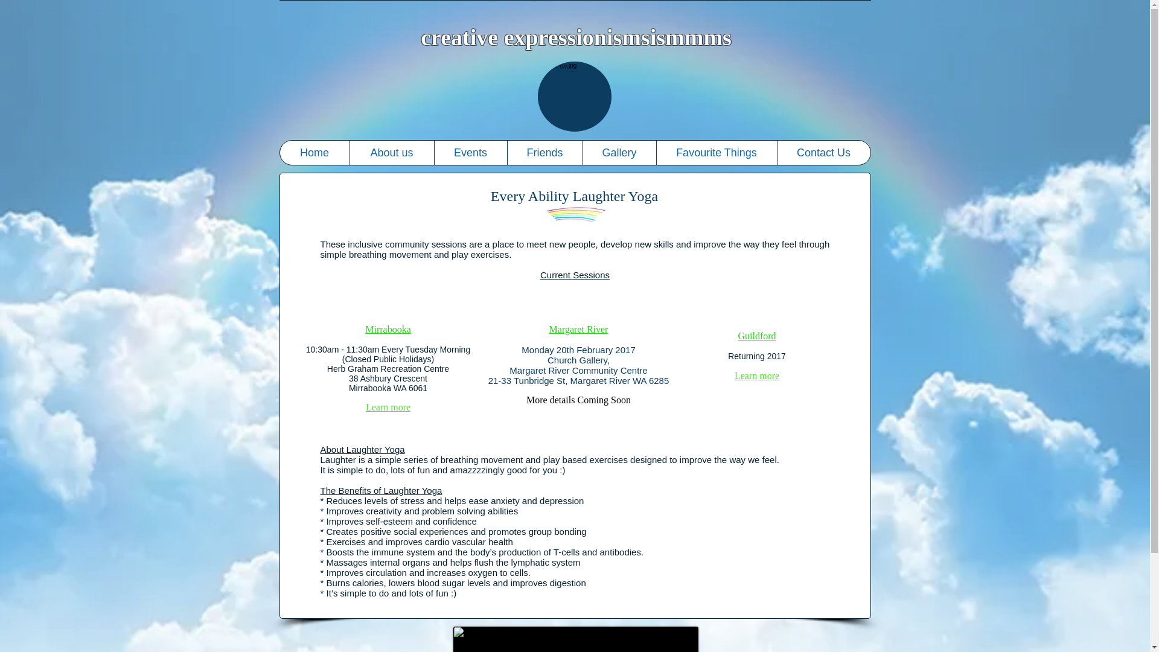 The width and height of the screenshot is (1159, 652). What do you see at coordinates (391, 153) in the screenshot?
I see `About us` at bounding box center [391, 153].